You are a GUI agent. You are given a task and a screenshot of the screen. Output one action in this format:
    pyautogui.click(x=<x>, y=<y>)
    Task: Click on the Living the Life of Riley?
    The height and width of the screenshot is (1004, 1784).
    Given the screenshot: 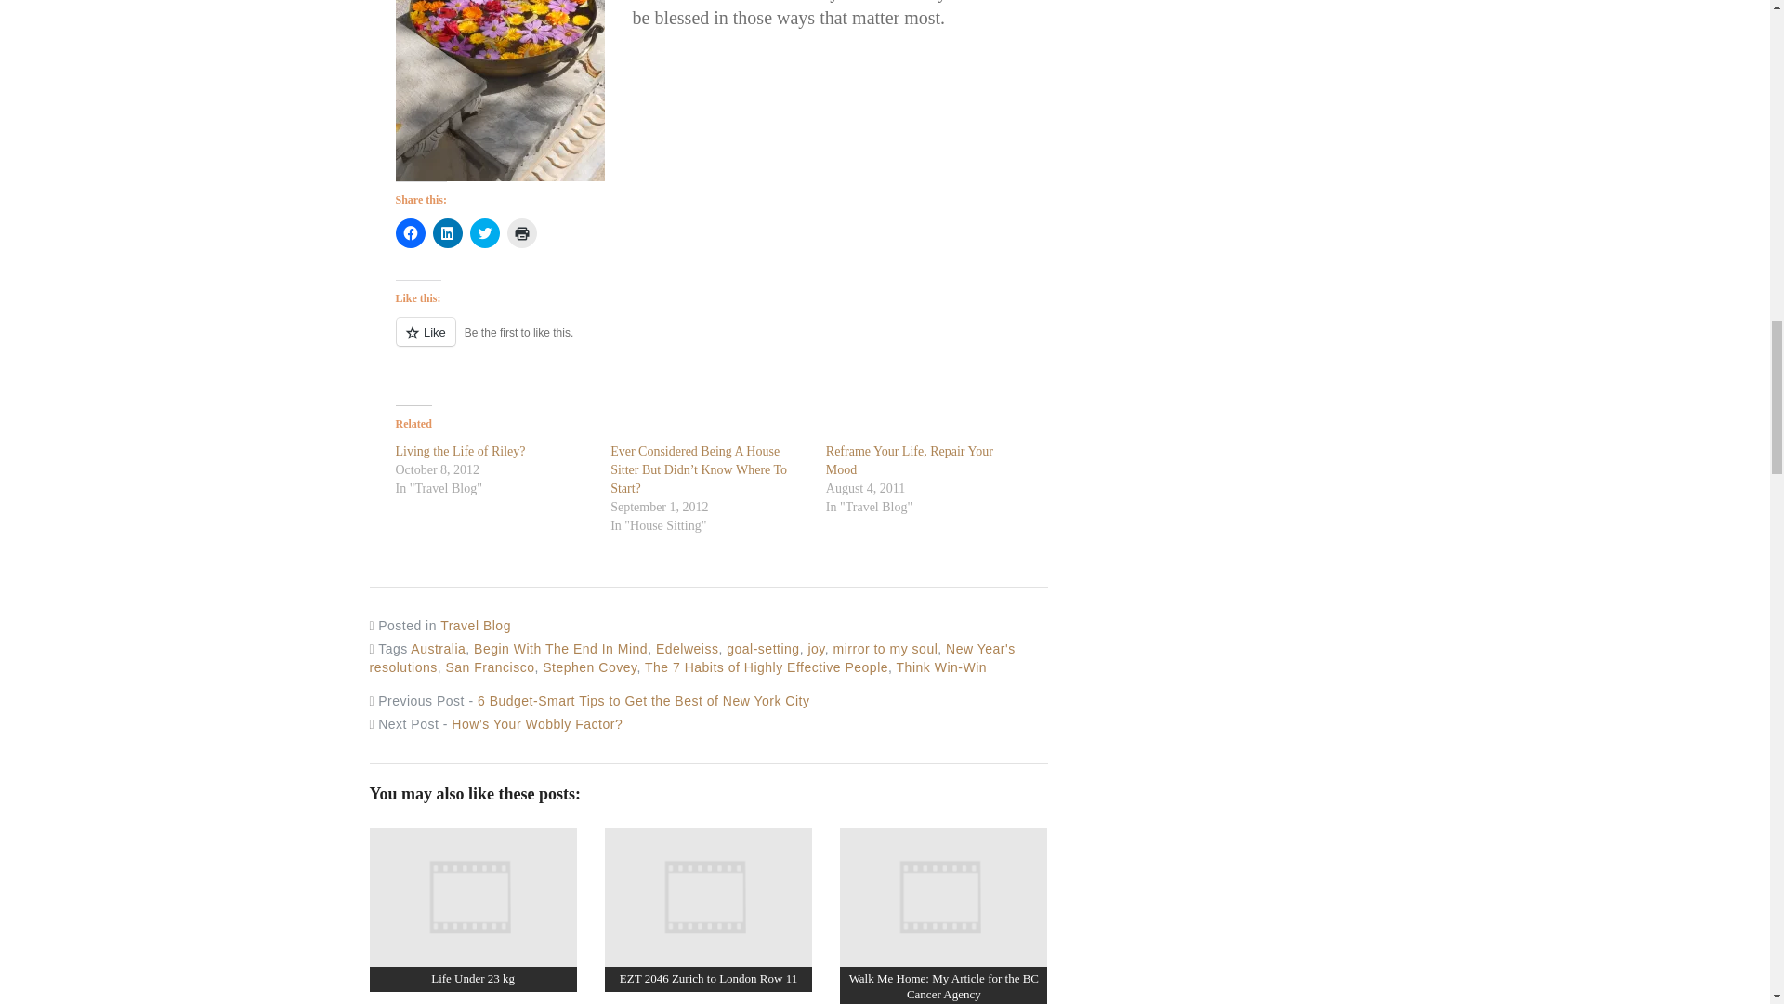 What is the action you would take?
    pyautogui.click(x=461, y=451)
    